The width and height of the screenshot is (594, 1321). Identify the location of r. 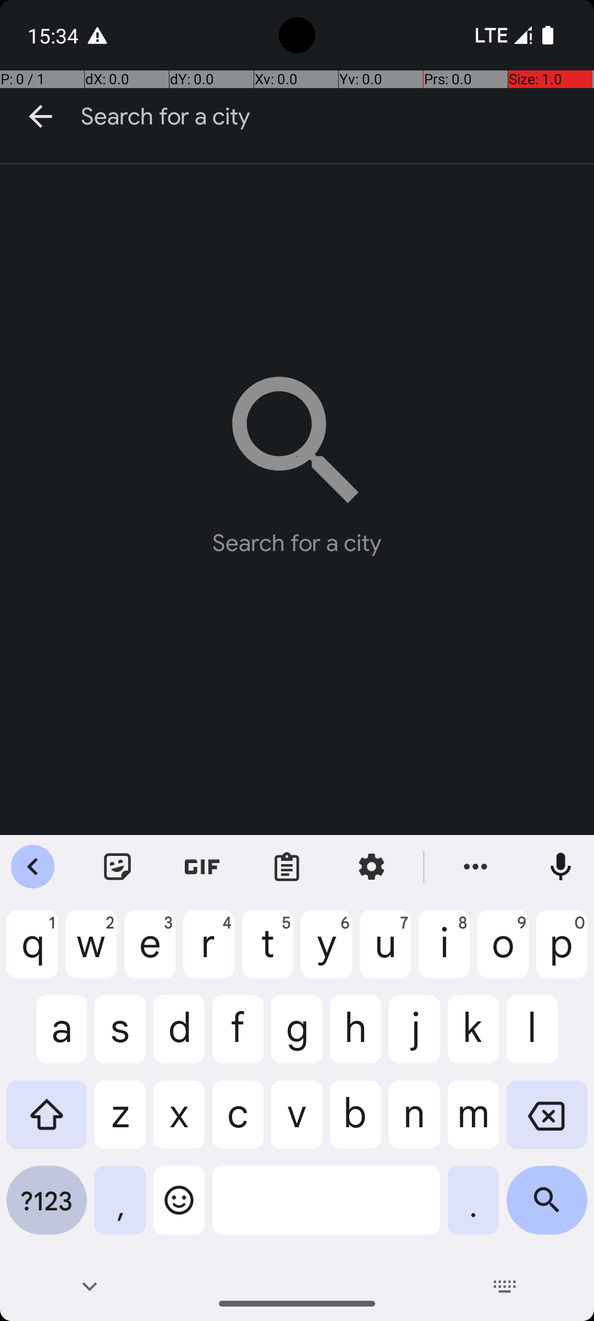
(209, 953).